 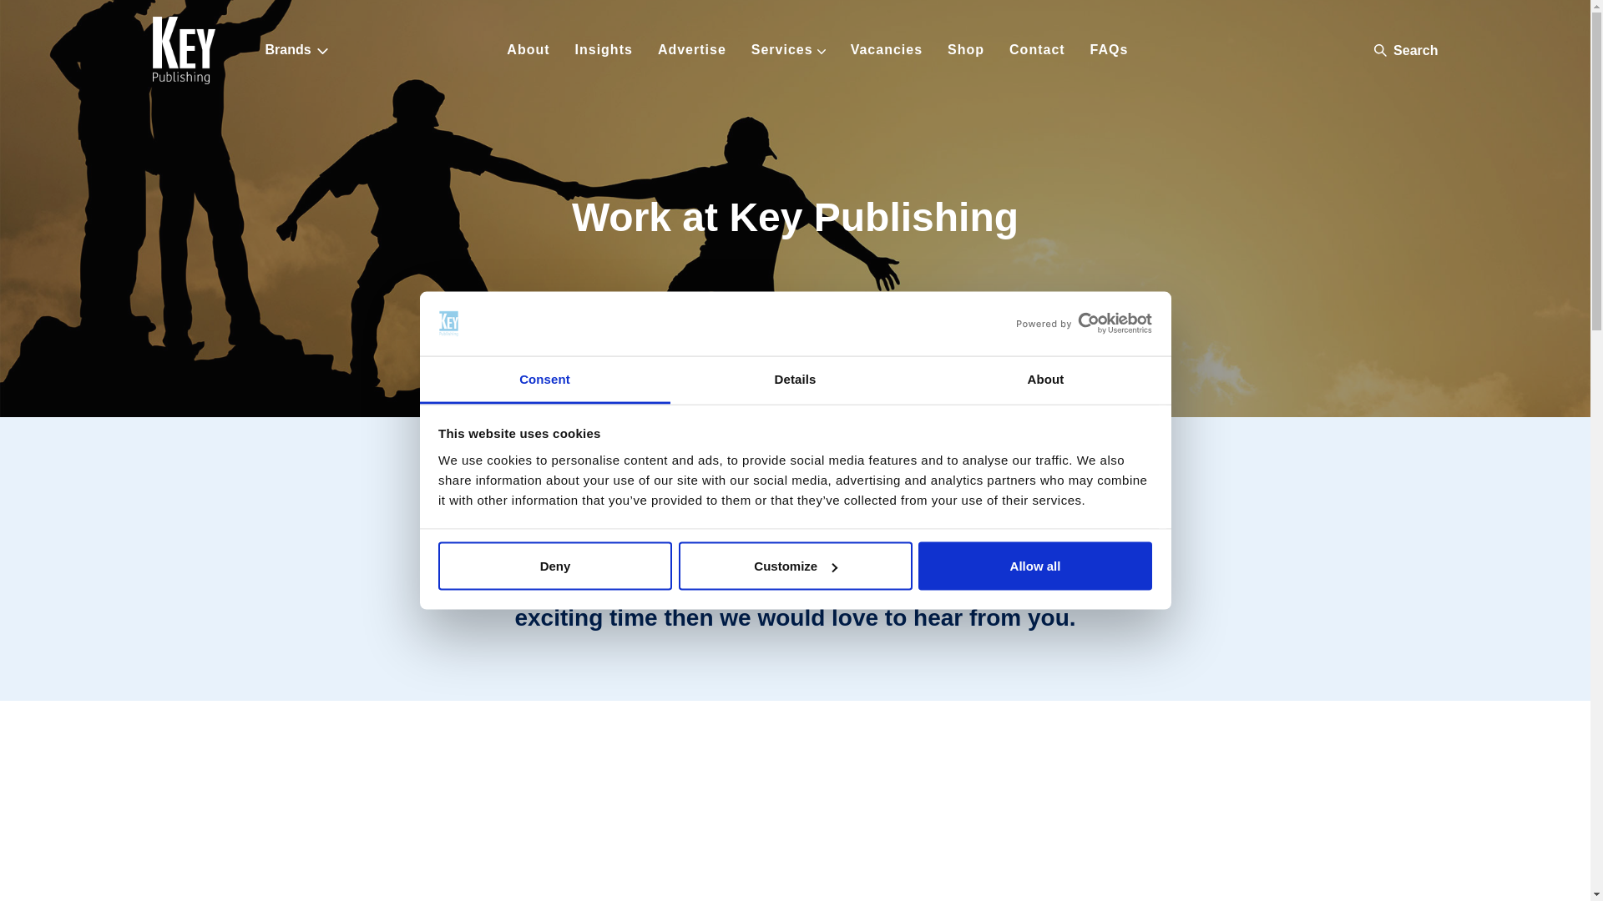 What do you see at coordinates (544, 379) in the screenshot?
I see `Consent` at bounding box center [544, 379].